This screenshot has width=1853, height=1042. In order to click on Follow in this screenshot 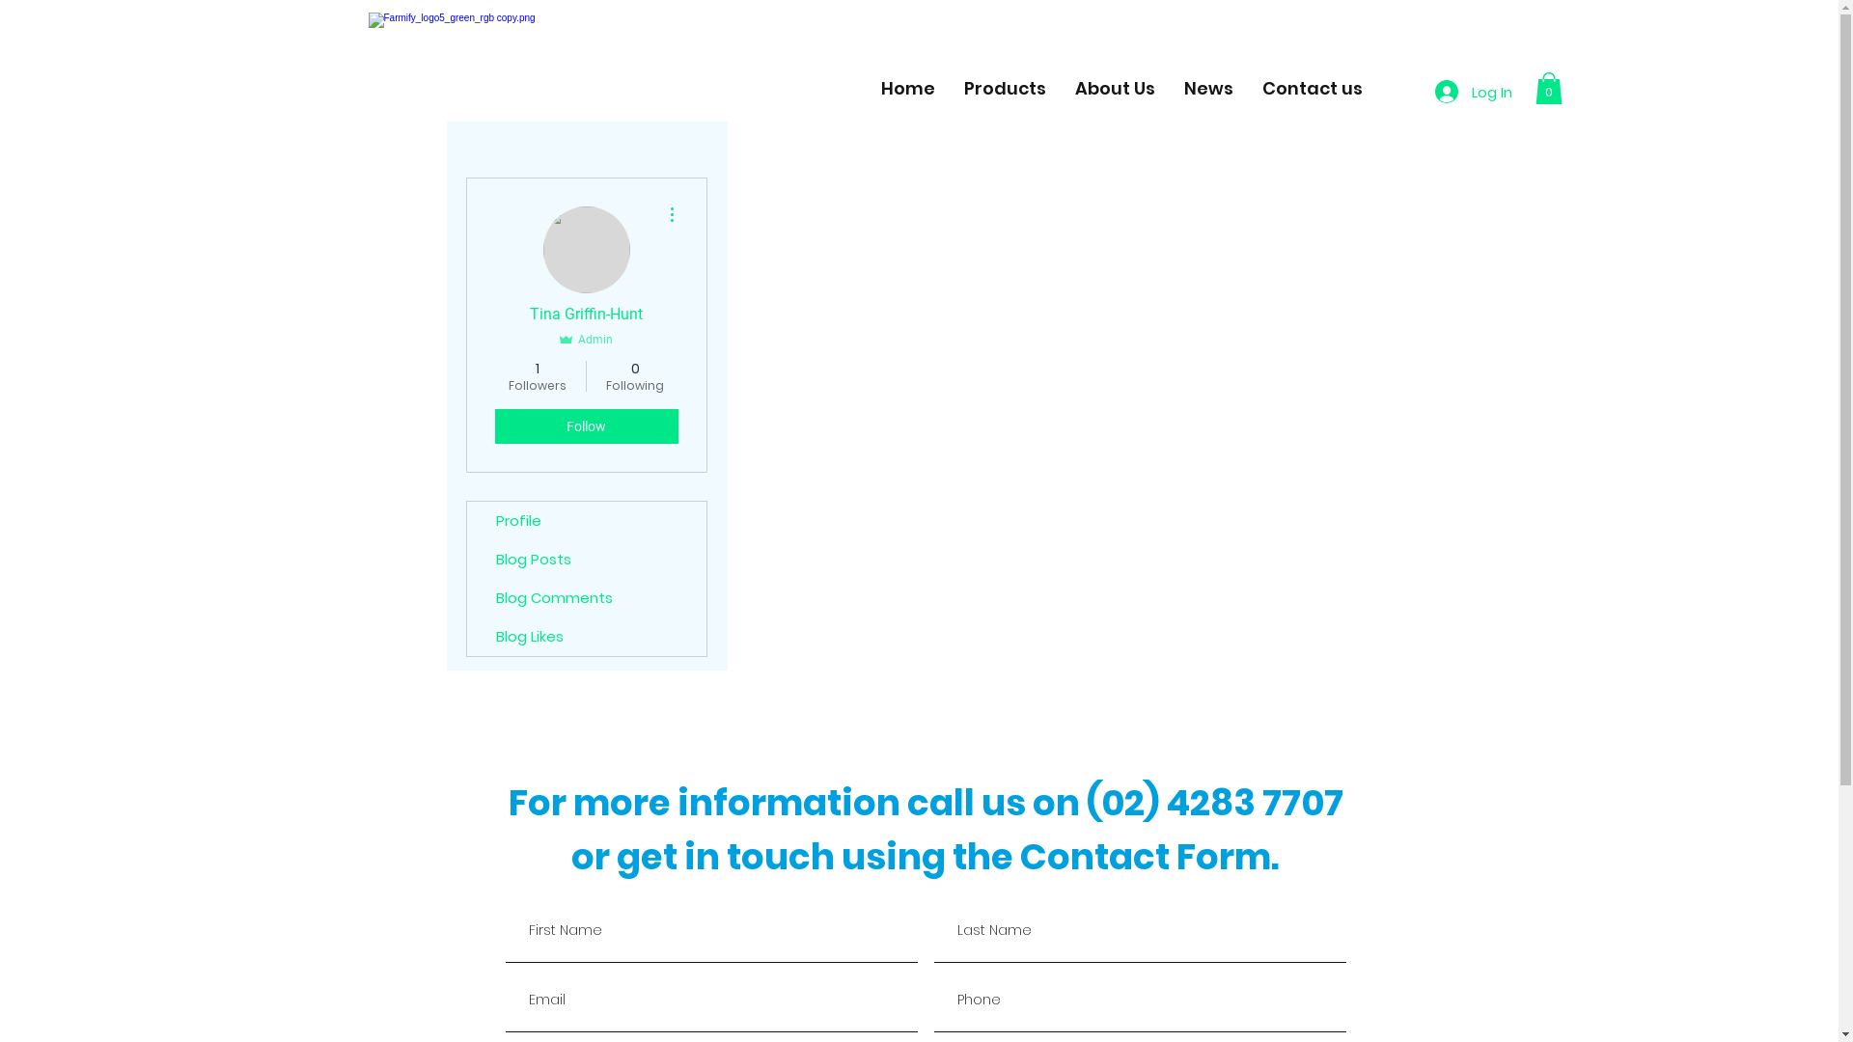, I will do `click(586, 426)`.